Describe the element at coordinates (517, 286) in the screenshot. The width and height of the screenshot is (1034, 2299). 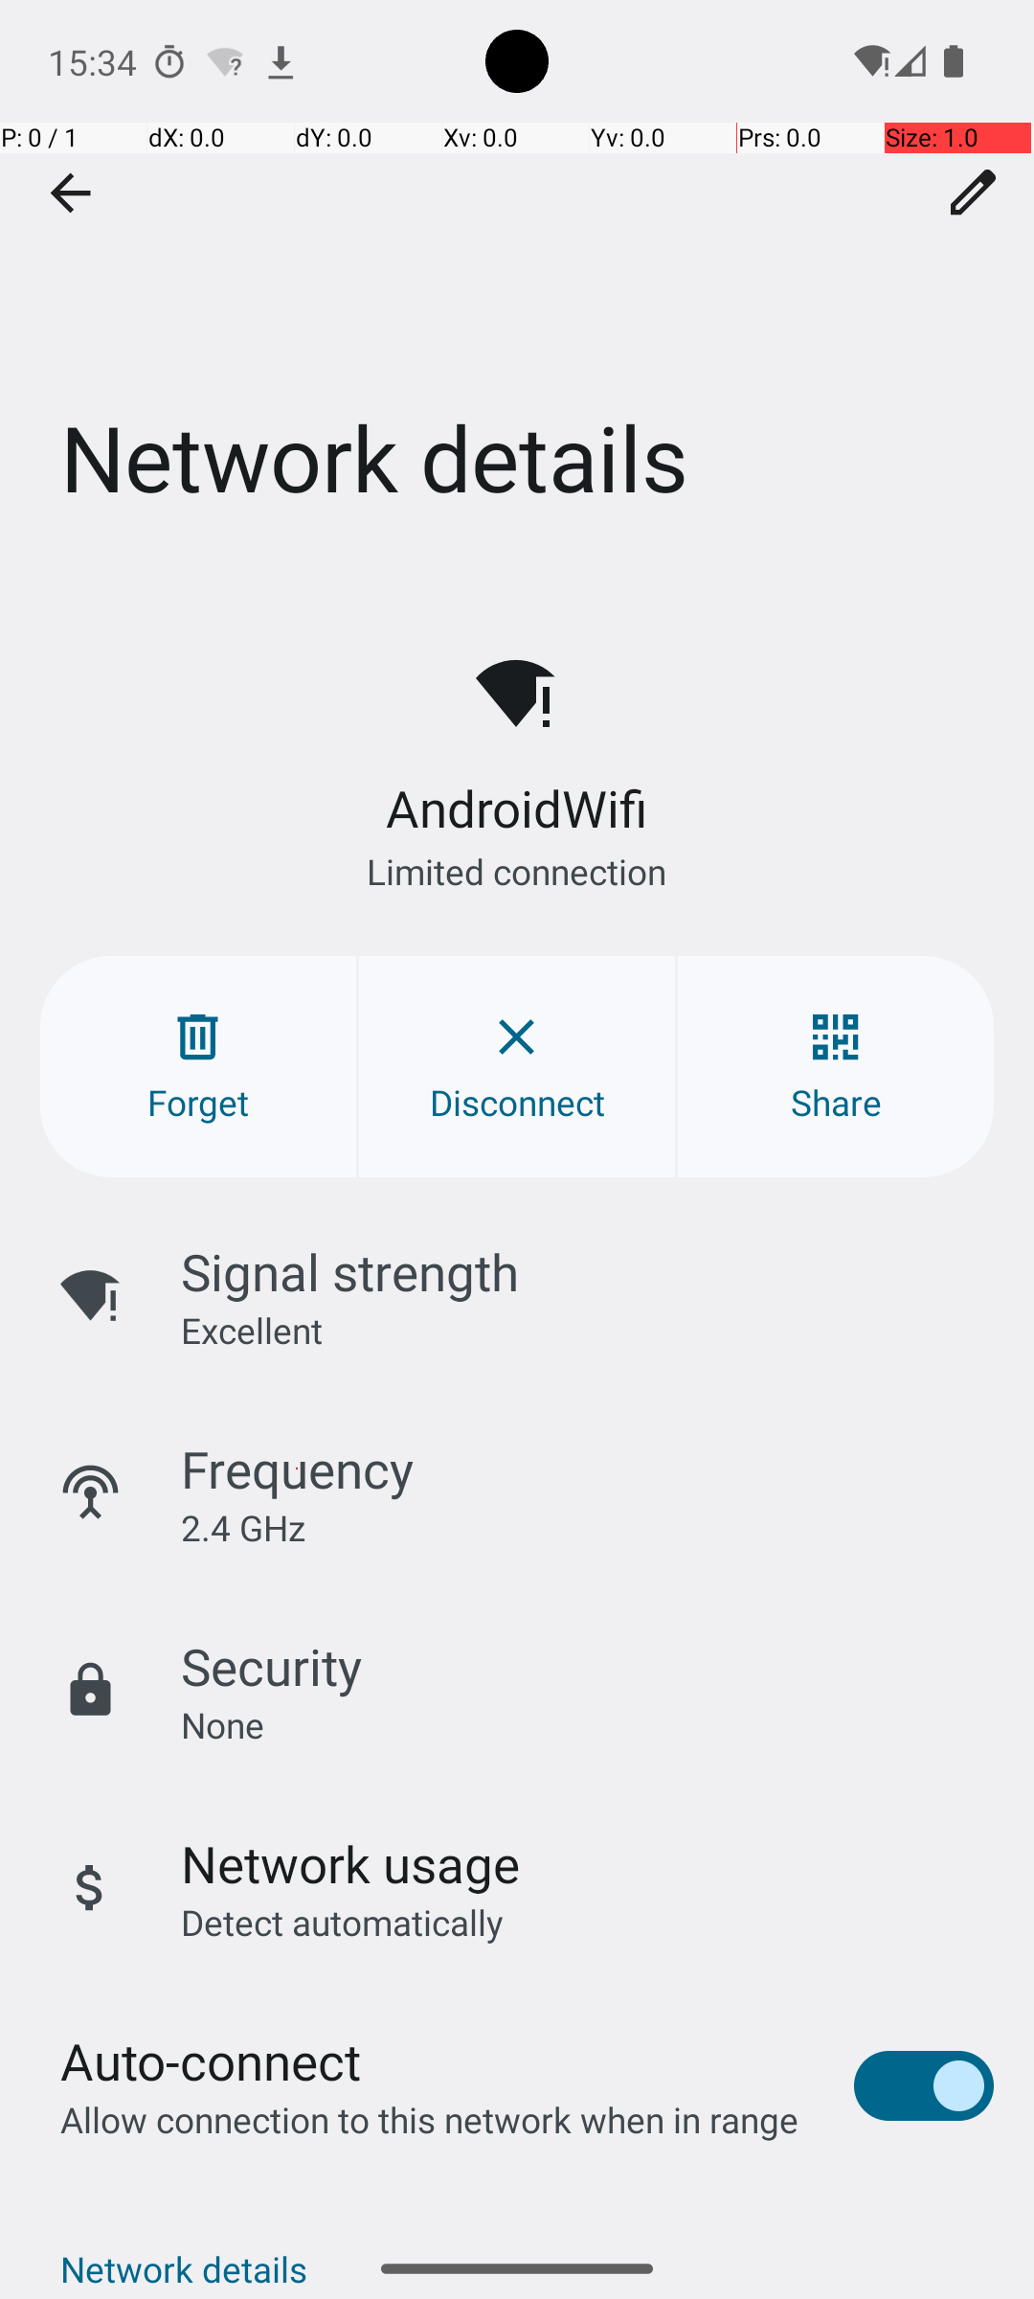
I see `Network details` at that location.